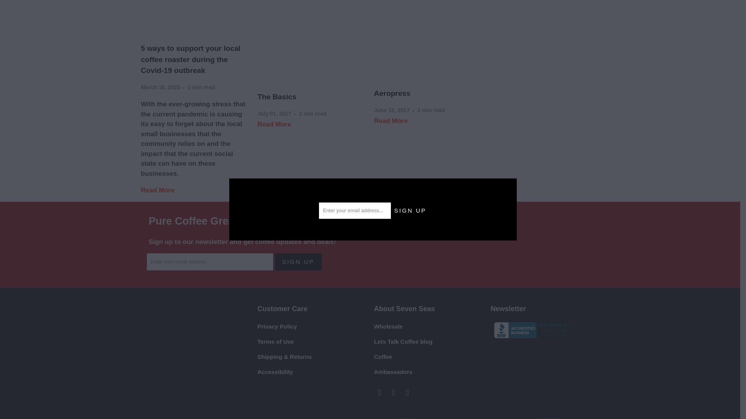 The height and width of the screenshot is (419, 746). I want to click on Venmo, so click(569, 418).